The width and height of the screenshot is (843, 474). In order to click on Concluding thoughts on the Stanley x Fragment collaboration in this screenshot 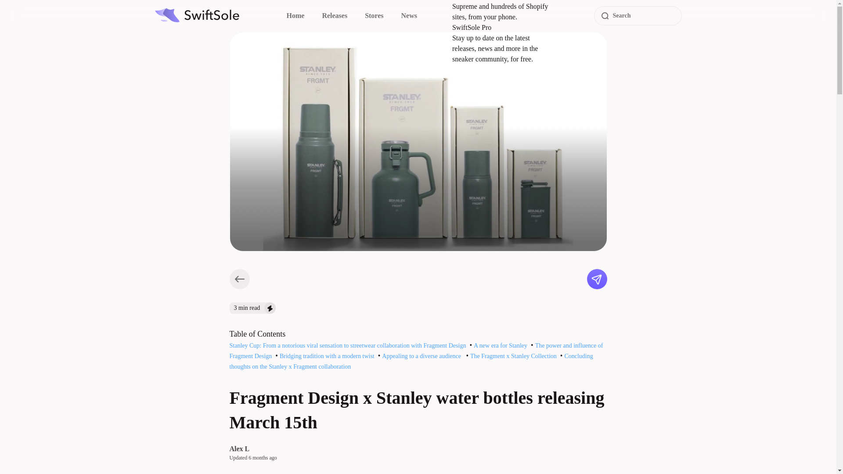, I will do `click(411, 361)`.